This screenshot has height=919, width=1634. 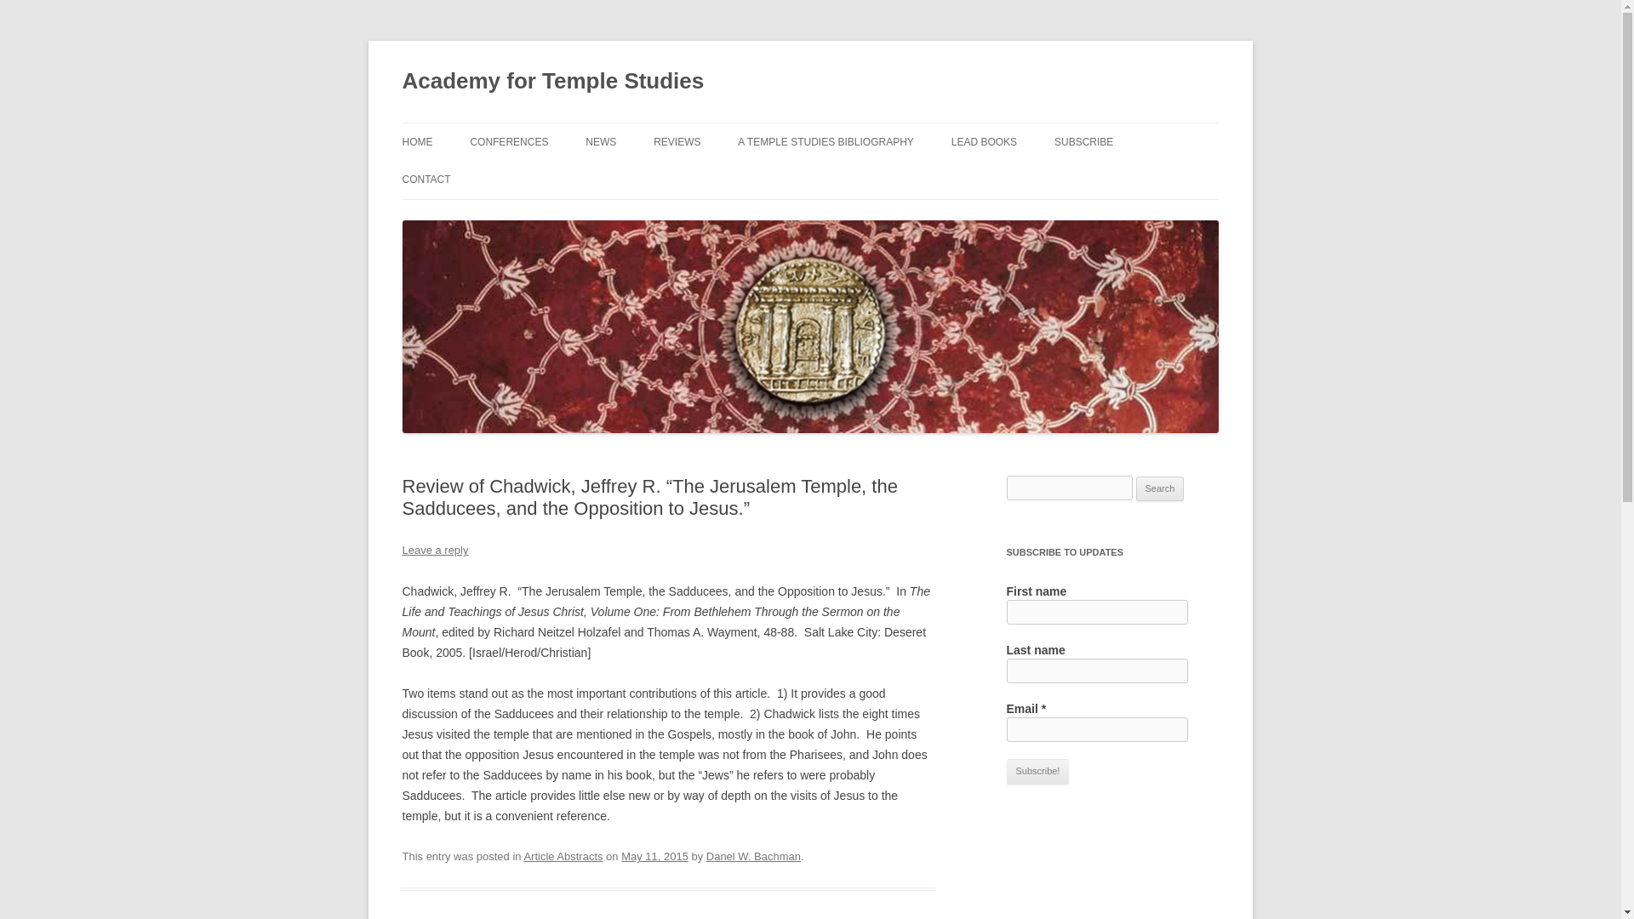 What do you see at coordinates (826, 141) in the screenshot?
I see `A TEMPLE STUDIES BIBLIOGRAPHY` at bounding box center [826, 141].